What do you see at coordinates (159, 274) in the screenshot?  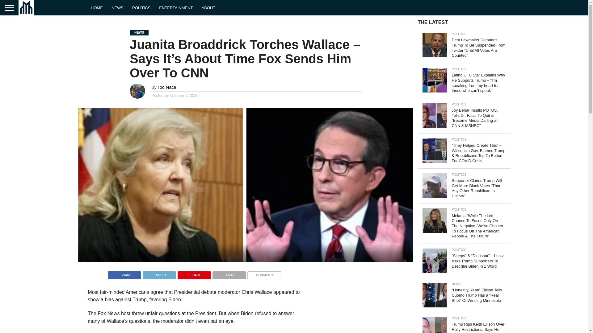 I see `TWEET` at bounding box center [159, 274].